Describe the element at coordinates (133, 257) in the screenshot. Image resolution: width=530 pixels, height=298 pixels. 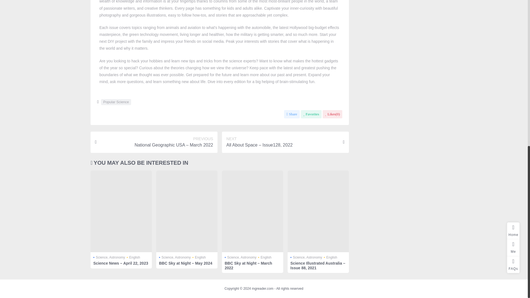
I see `English` at that location.